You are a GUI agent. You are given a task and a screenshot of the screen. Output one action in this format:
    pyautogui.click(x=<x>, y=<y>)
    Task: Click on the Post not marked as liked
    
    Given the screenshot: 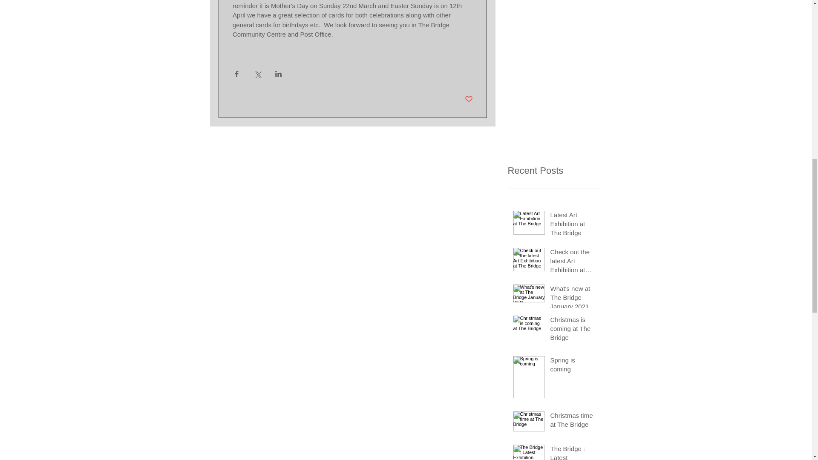 What is the action you would take?
    pyautogui.click(x=469, y=99)
    